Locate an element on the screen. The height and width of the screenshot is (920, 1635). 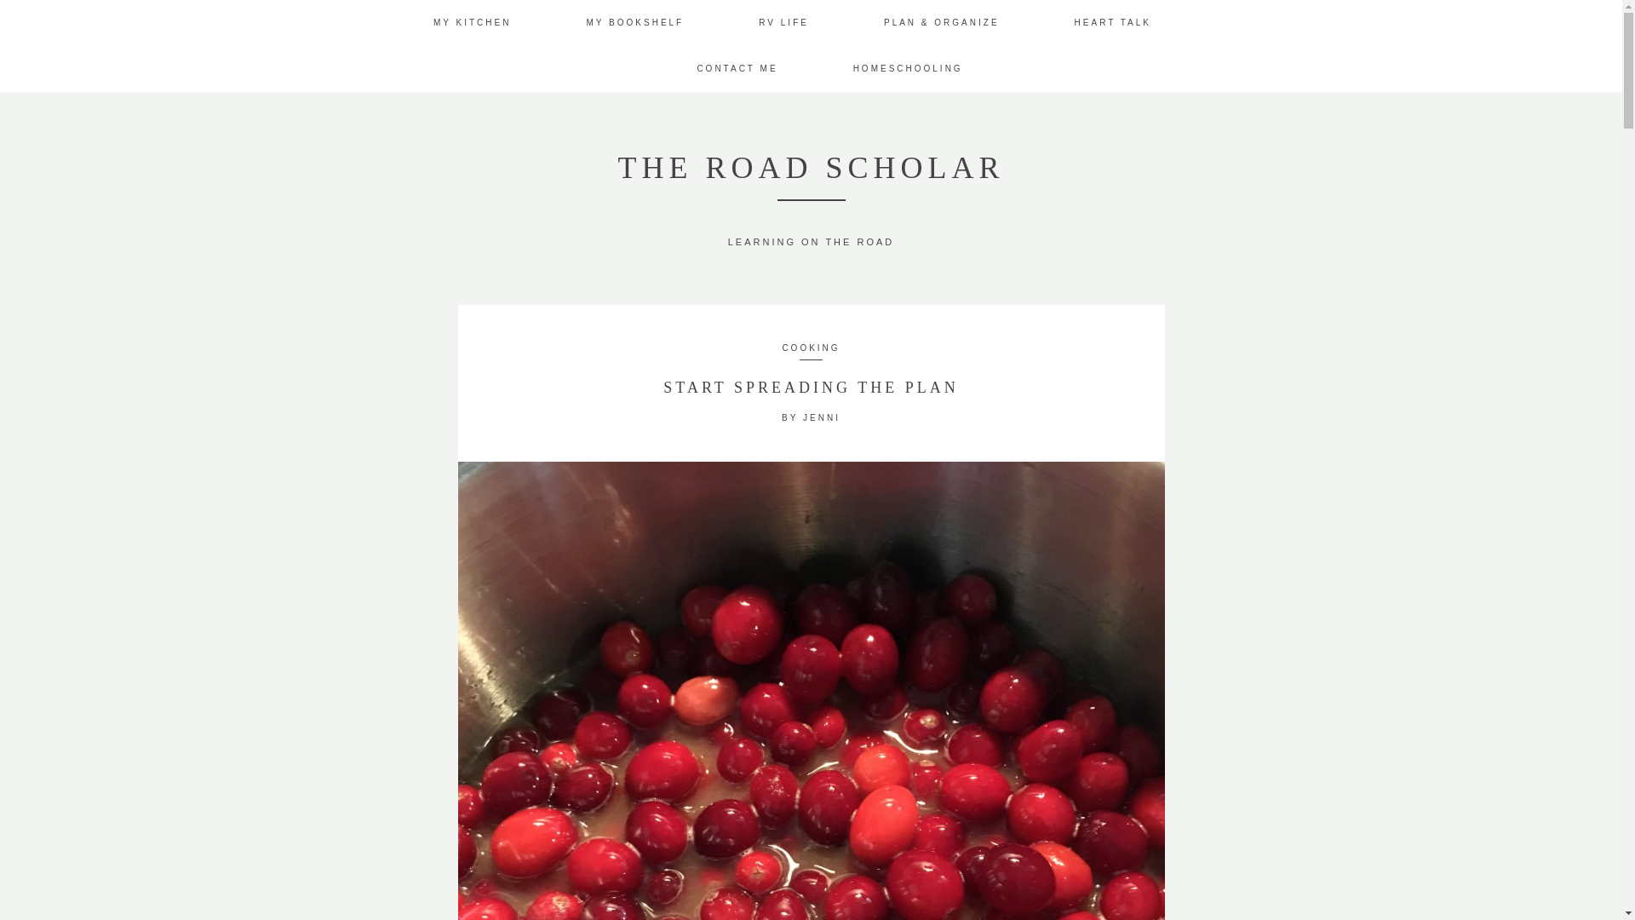
HEART TALK is located at coordinates (1112, 23).